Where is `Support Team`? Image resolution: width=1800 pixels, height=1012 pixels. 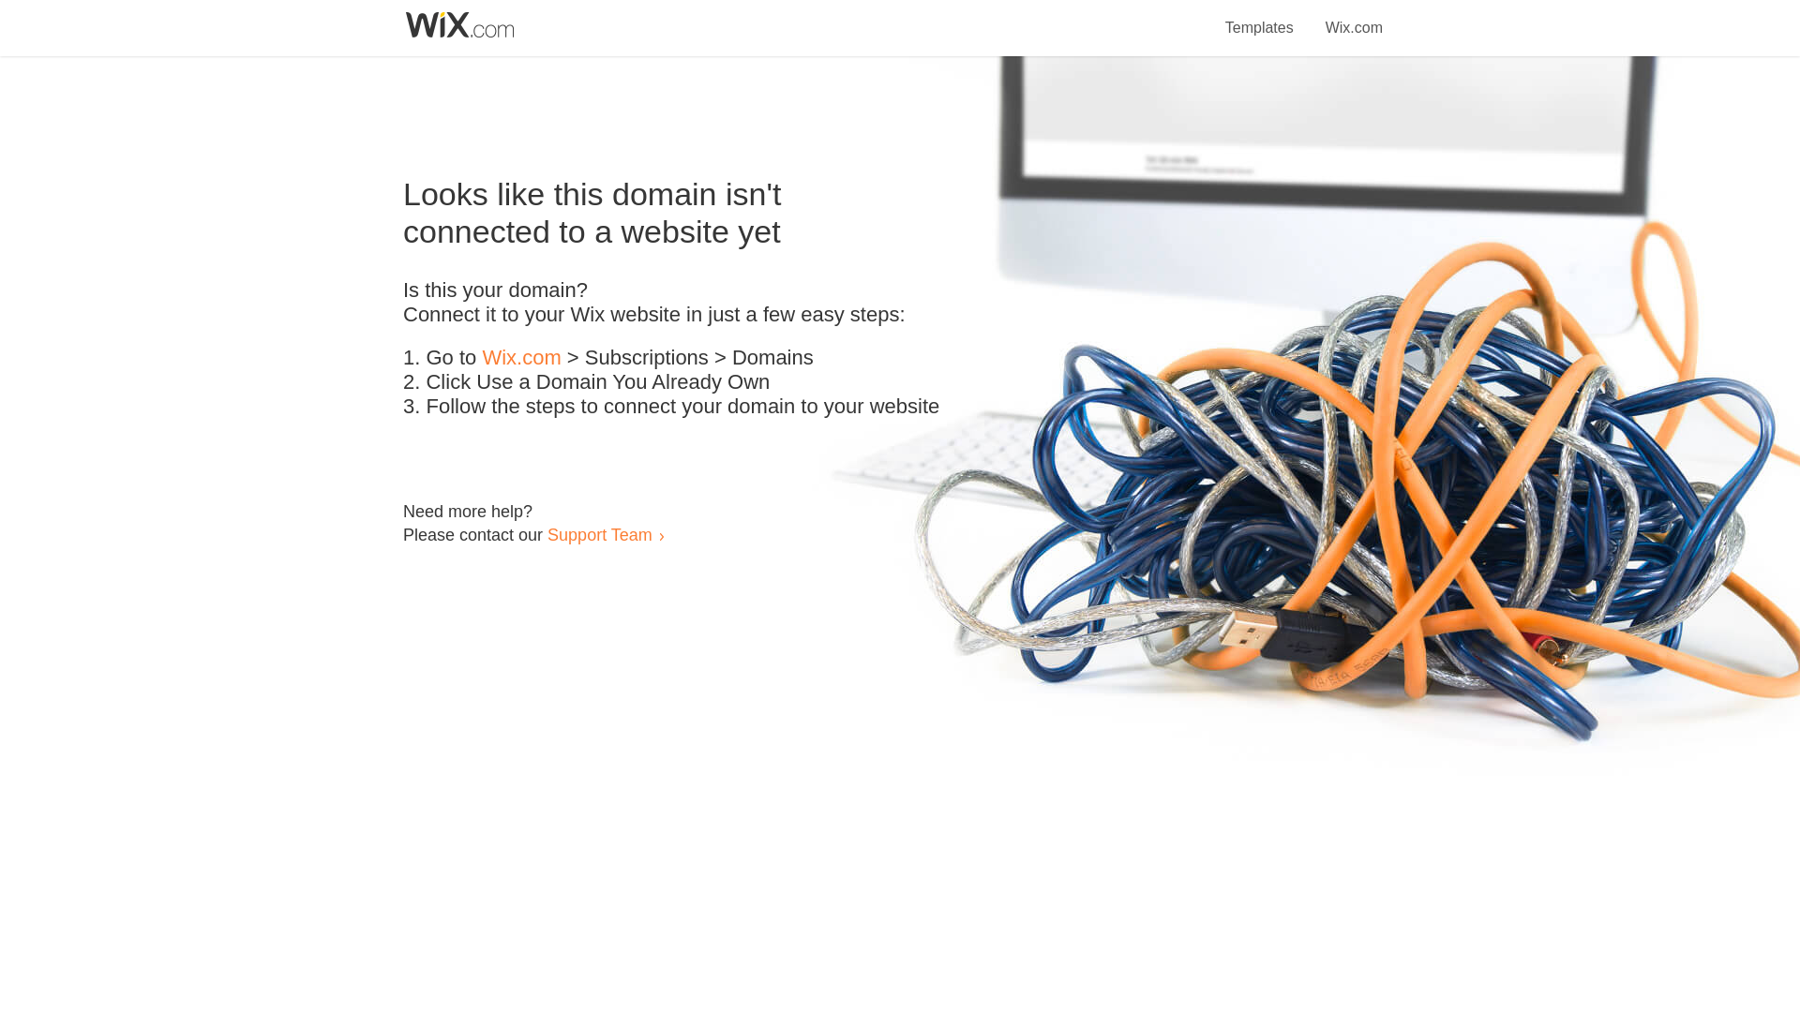
Support Team is located at coordinates (599, 534).